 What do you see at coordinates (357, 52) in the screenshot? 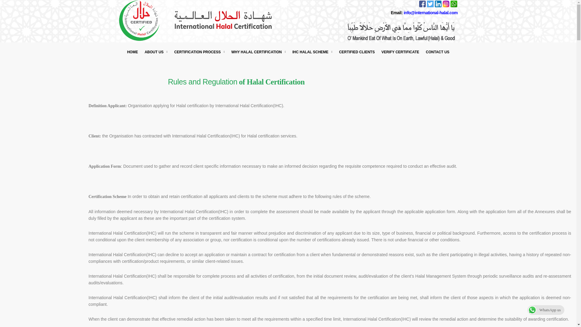
I see `CERTIFIED CLIENTS` at bounding box center [357, 52].